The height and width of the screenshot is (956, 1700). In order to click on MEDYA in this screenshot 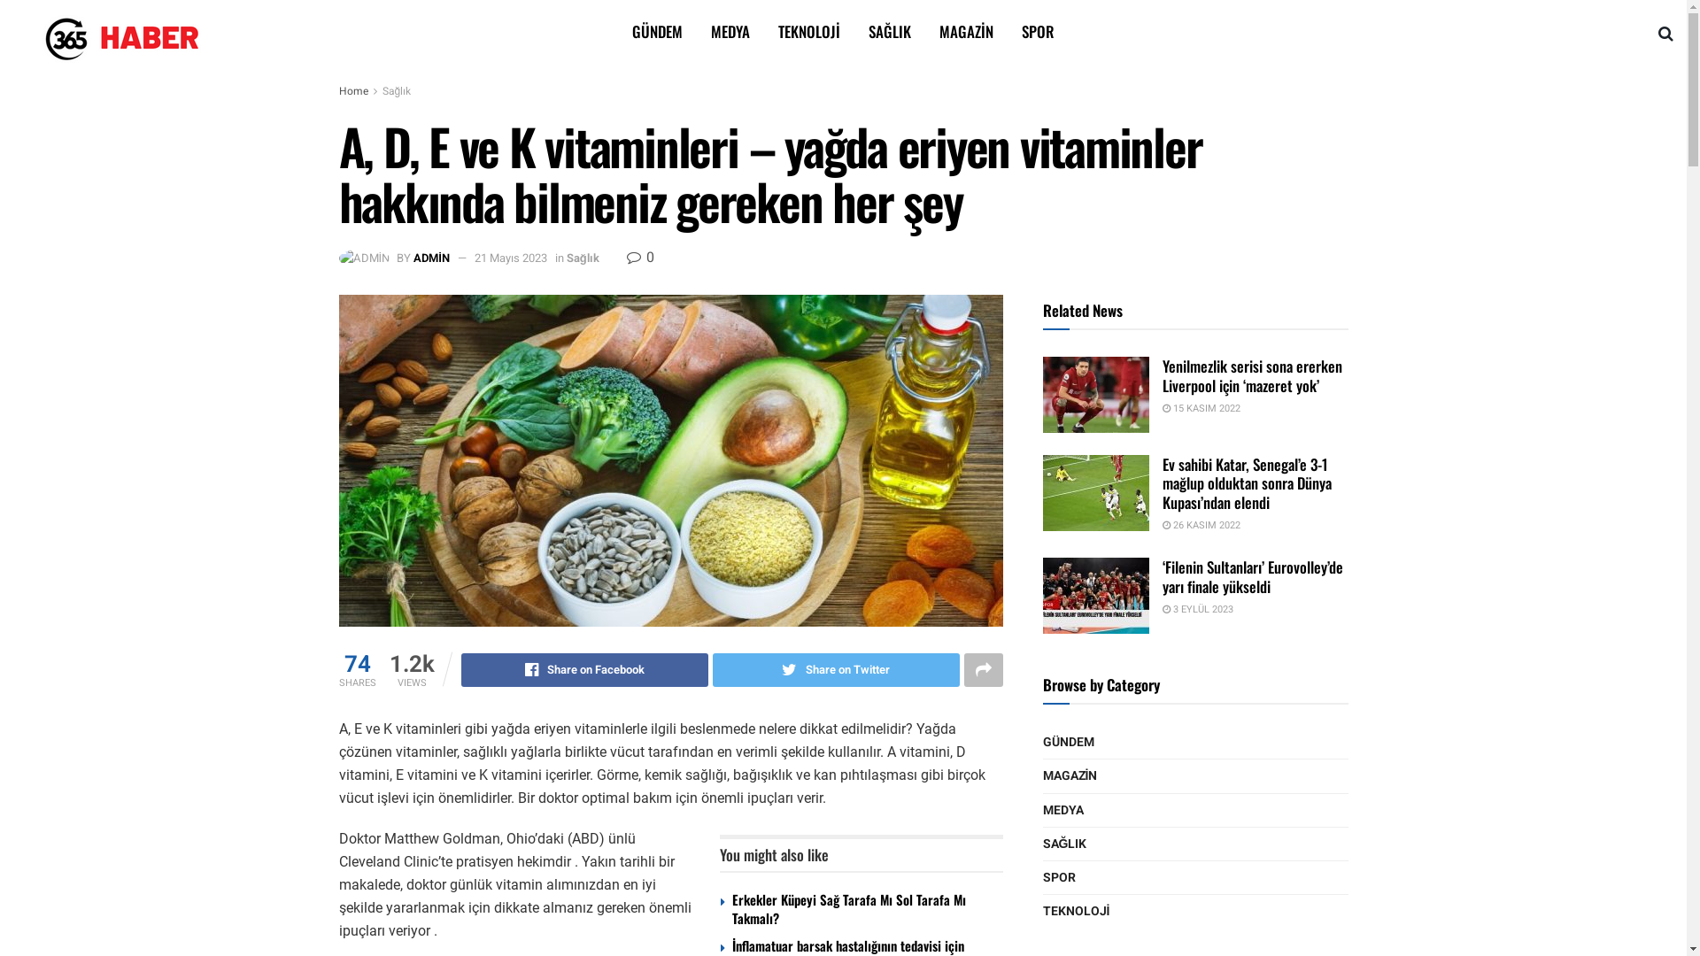, I will do `click(1063, 811)`.